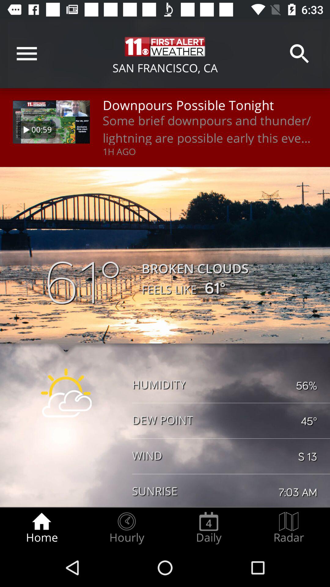 This screenshot has width=330, height=587. Describe the element at coordinates (42, 528) in the screenshot. I see `tap the home` at that location.